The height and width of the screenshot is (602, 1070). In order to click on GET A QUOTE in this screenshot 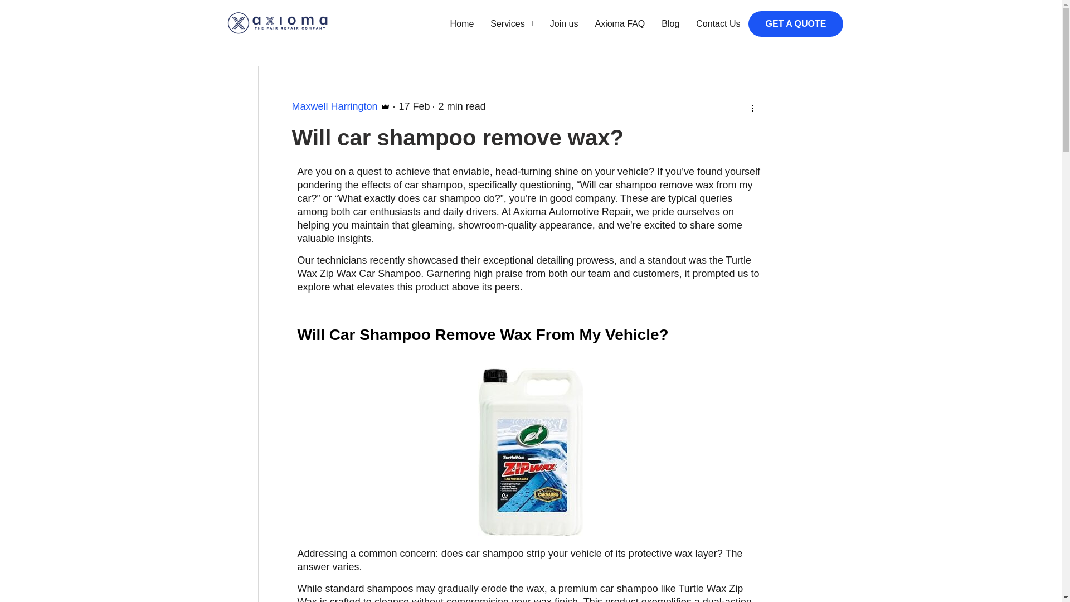, I will do `click(795, 23)`.